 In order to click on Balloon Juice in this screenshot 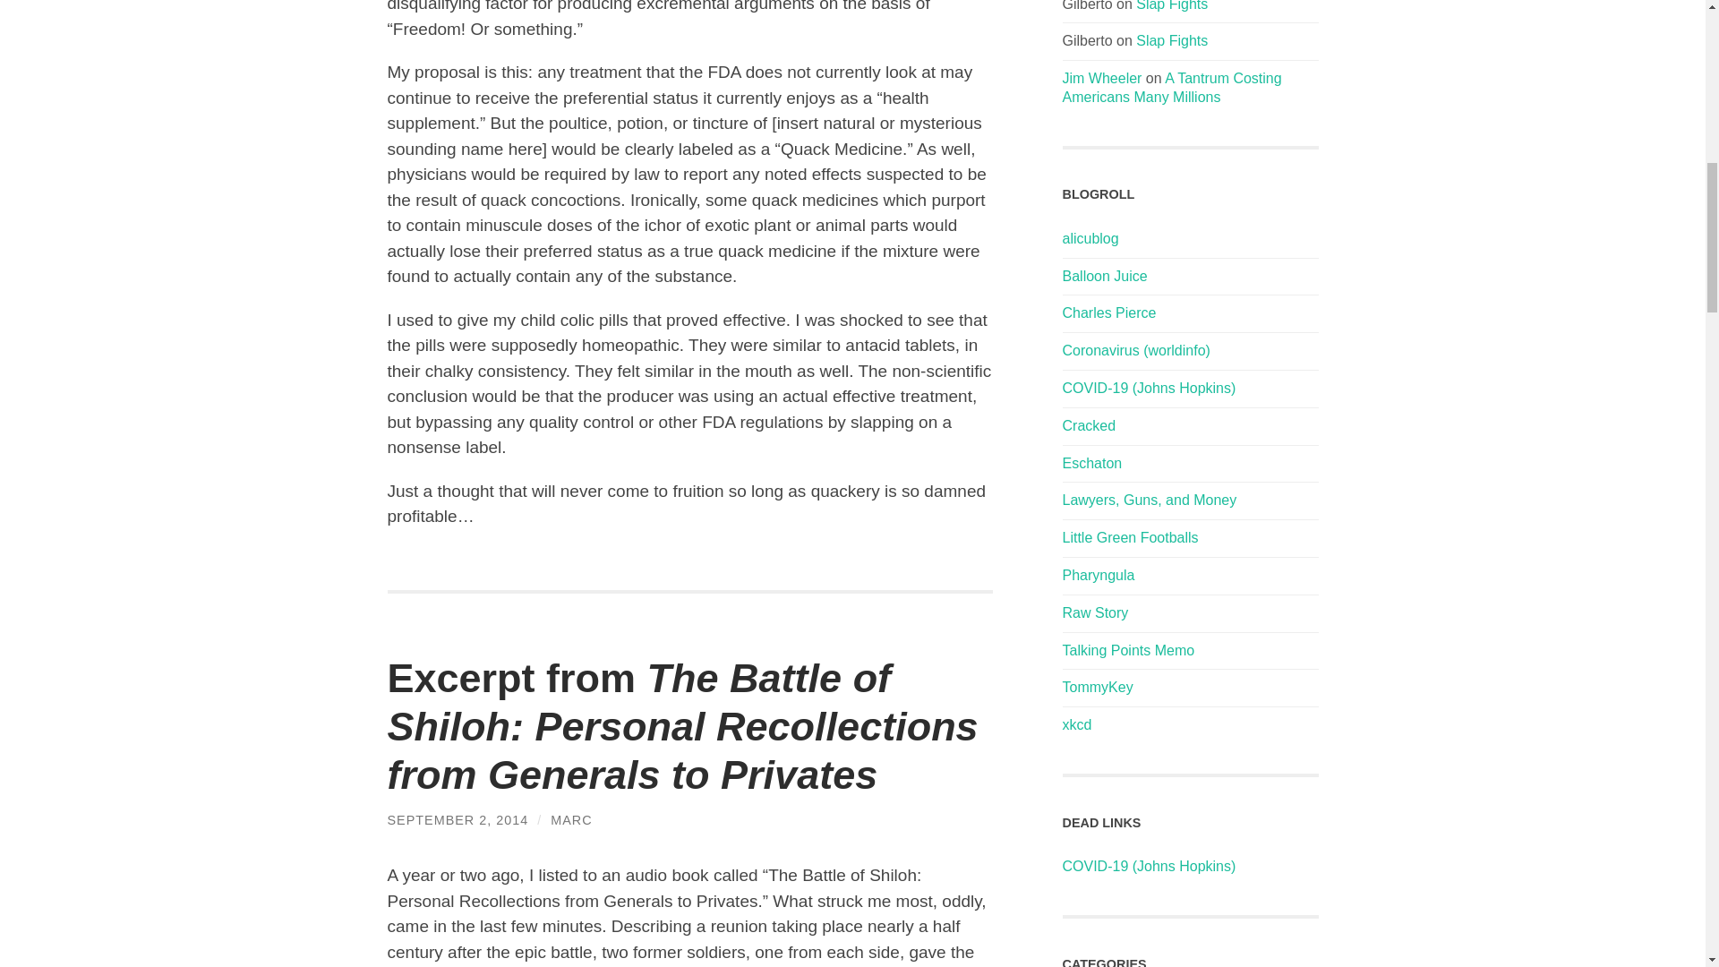, I will do `click(1104, 276)`.